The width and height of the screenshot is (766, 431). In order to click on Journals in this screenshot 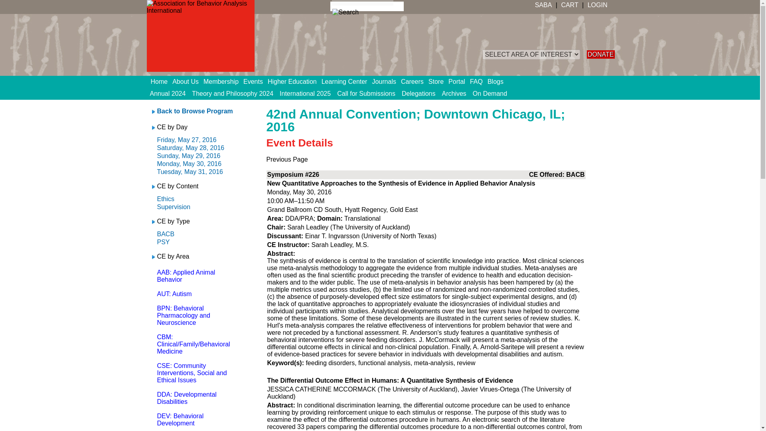, I will do `click(386, 82)`.